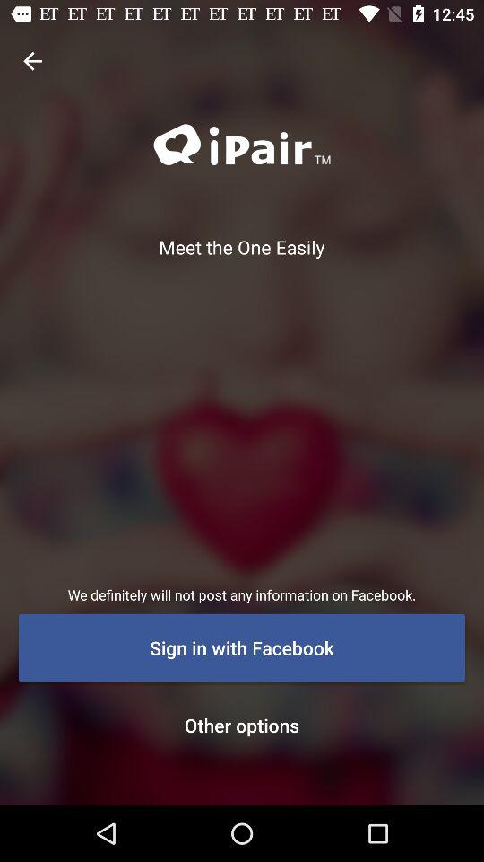 The image size is (484, 862). I want to click on turn off icon above the other options icon, so click(242, 647).